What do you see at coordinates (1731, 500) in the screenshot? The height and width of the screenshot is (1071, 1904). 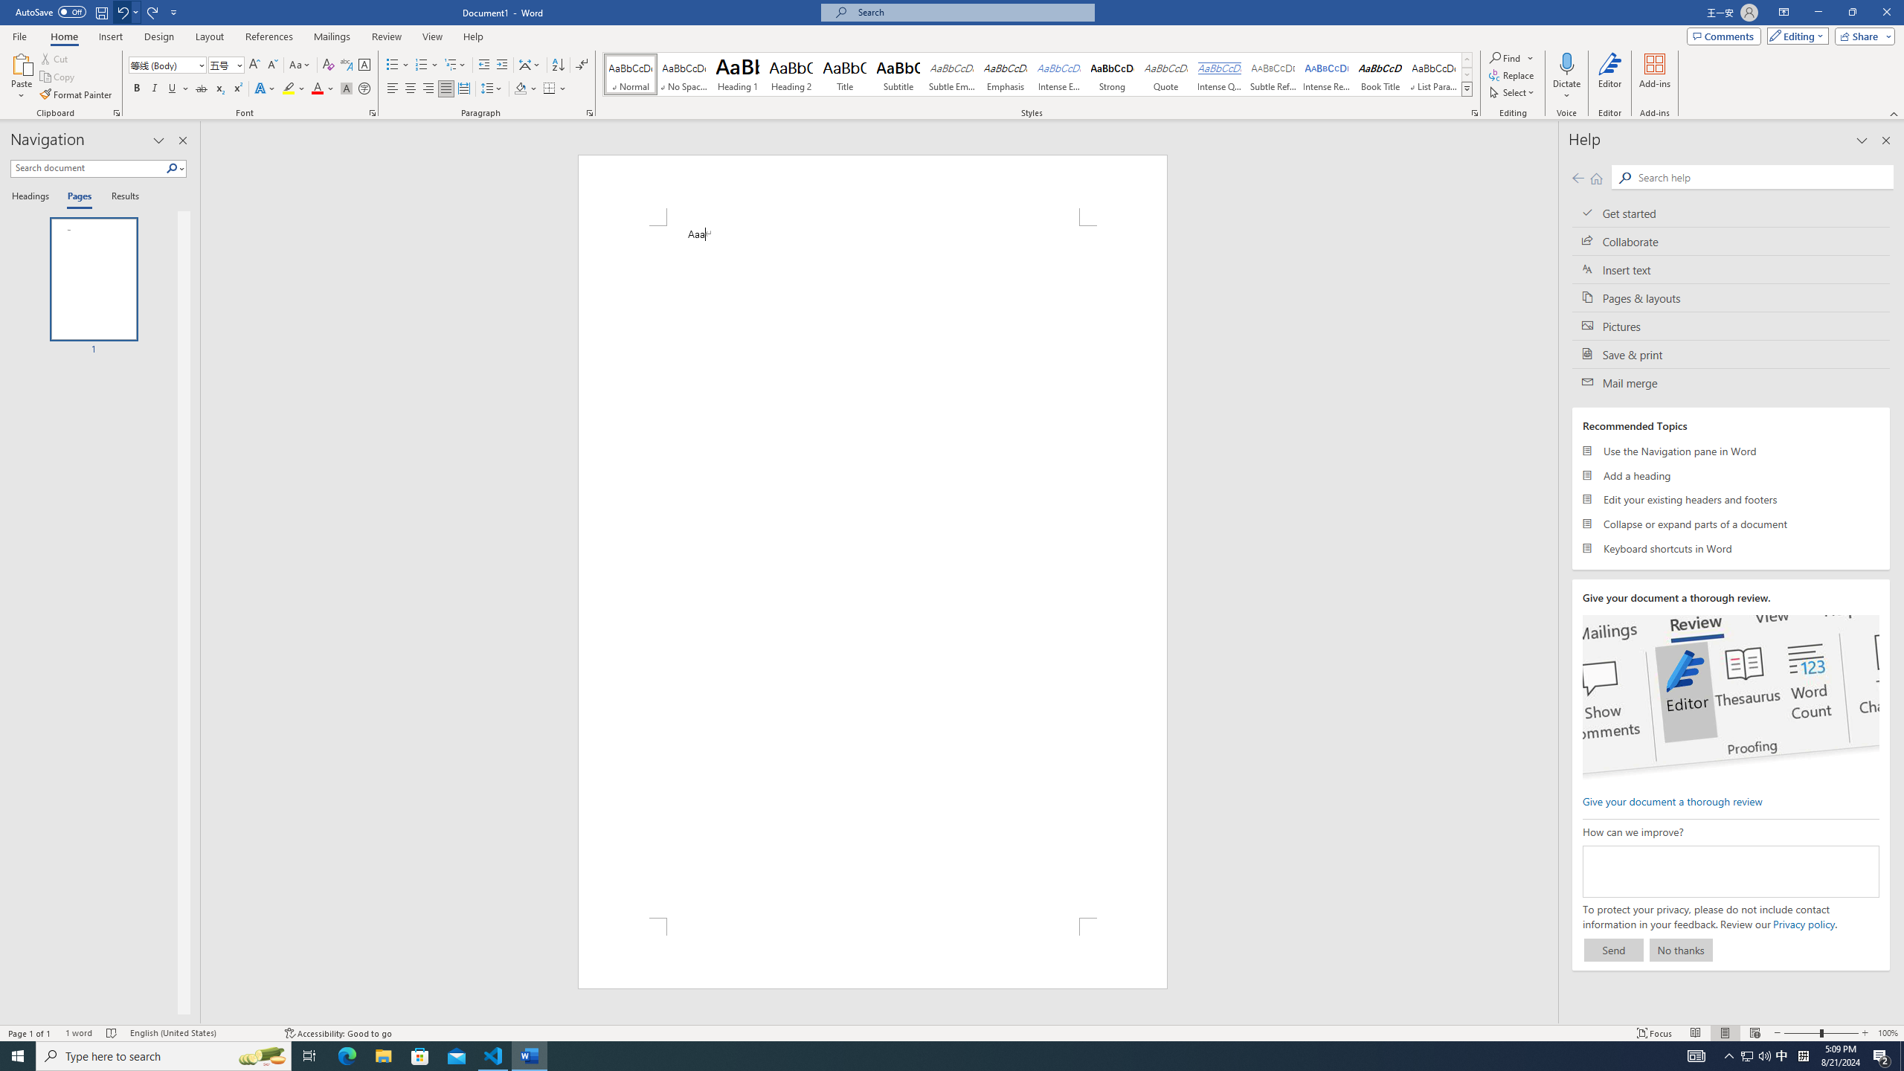 I see `Edit your existing headers and footers` at bounding box center [1731, 500].